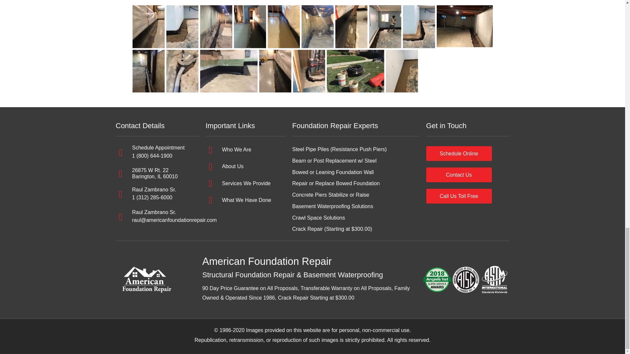 Image resolution: width=630 pixels, height=354 pixels. Describe the element at coordinates (465, 26) in the screenshot. I see `7C33BC25-6984-483B-B6DA-0AF5346F0D8F` at that location.